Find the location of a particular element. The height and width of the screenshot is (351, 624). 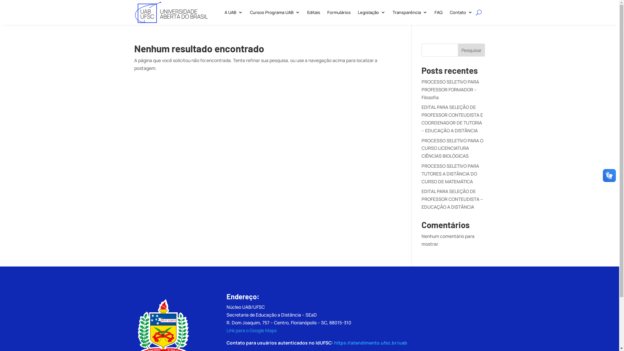

Cursos Programa UAB is located at coordinates (275, 12).